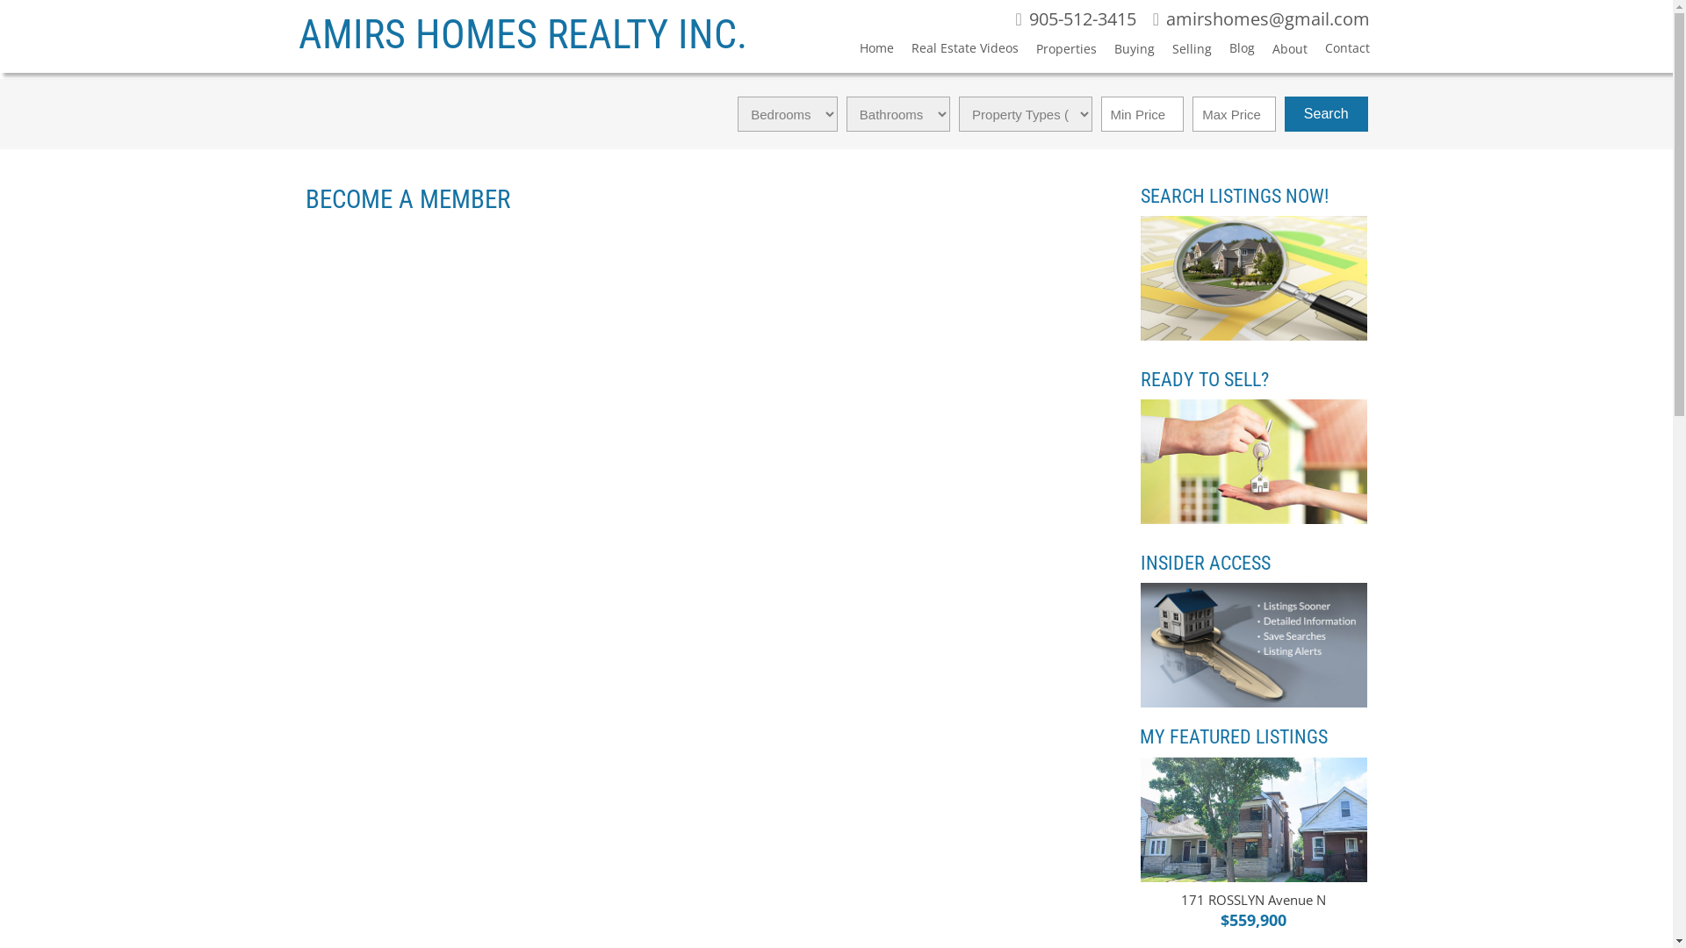 The height and width of the screenshot is (948, 1686). I want to click on Search, so click(1326, 114).